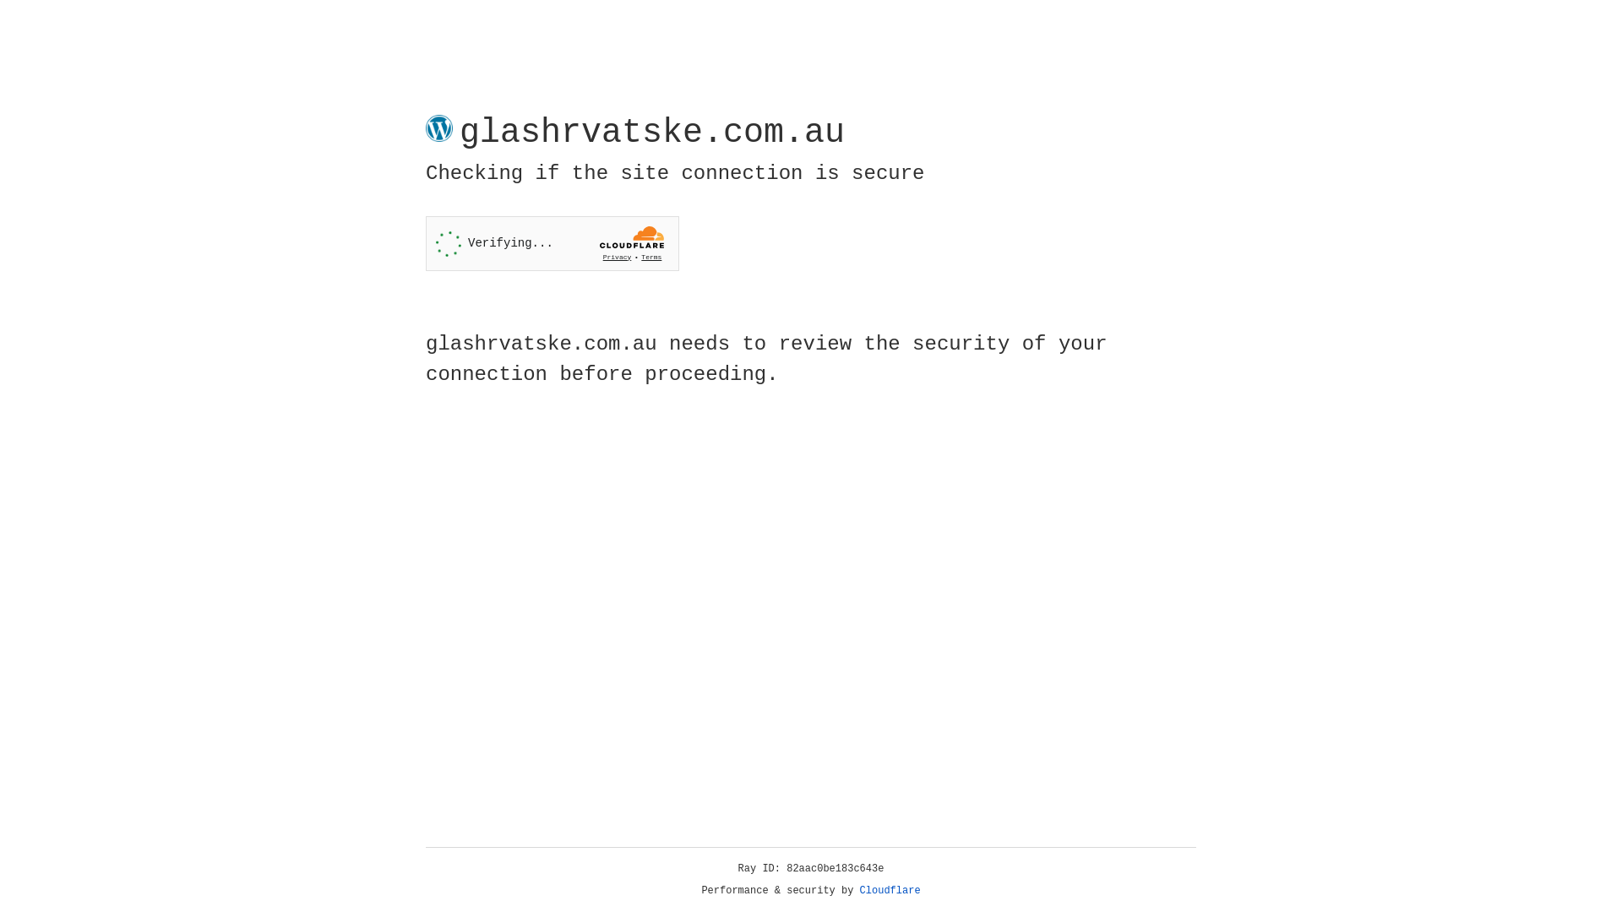 Image resolution: width=1622 pixels, height=912 pixels. What do you see at coordinates (890, 891) in the screenshot?
I see `Cloudflare` at bounding box center [890, 891].